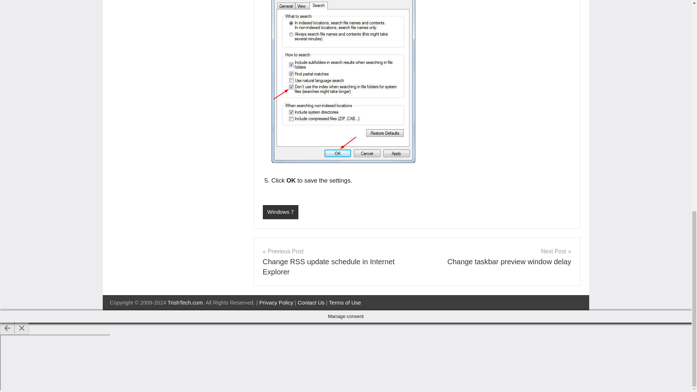  What do you see at coordinates (185, 303) in the screenshot?
I see `TrishTech.com` at bounding box center [185, 303].